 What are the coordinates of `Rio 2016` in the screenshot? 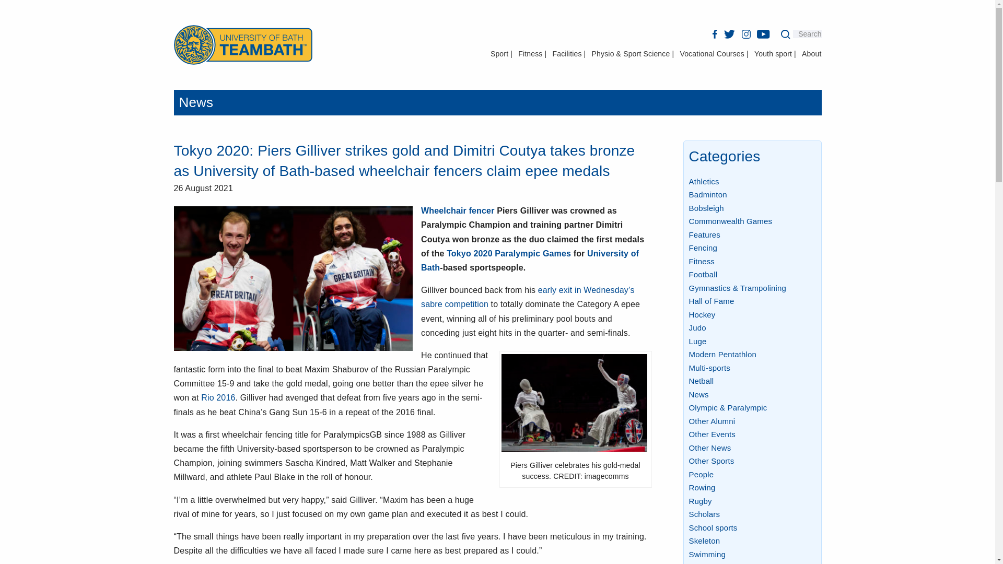 It's located at (218, 397).